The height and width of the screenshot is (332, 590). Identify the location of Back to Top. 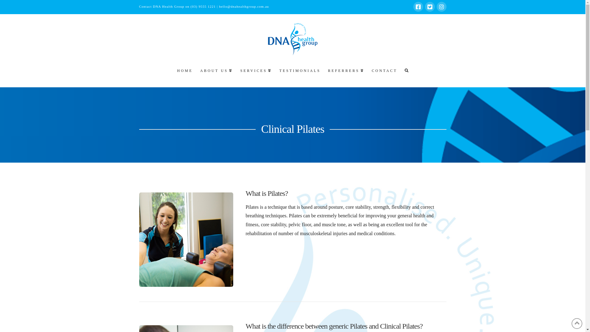
(577, 323).